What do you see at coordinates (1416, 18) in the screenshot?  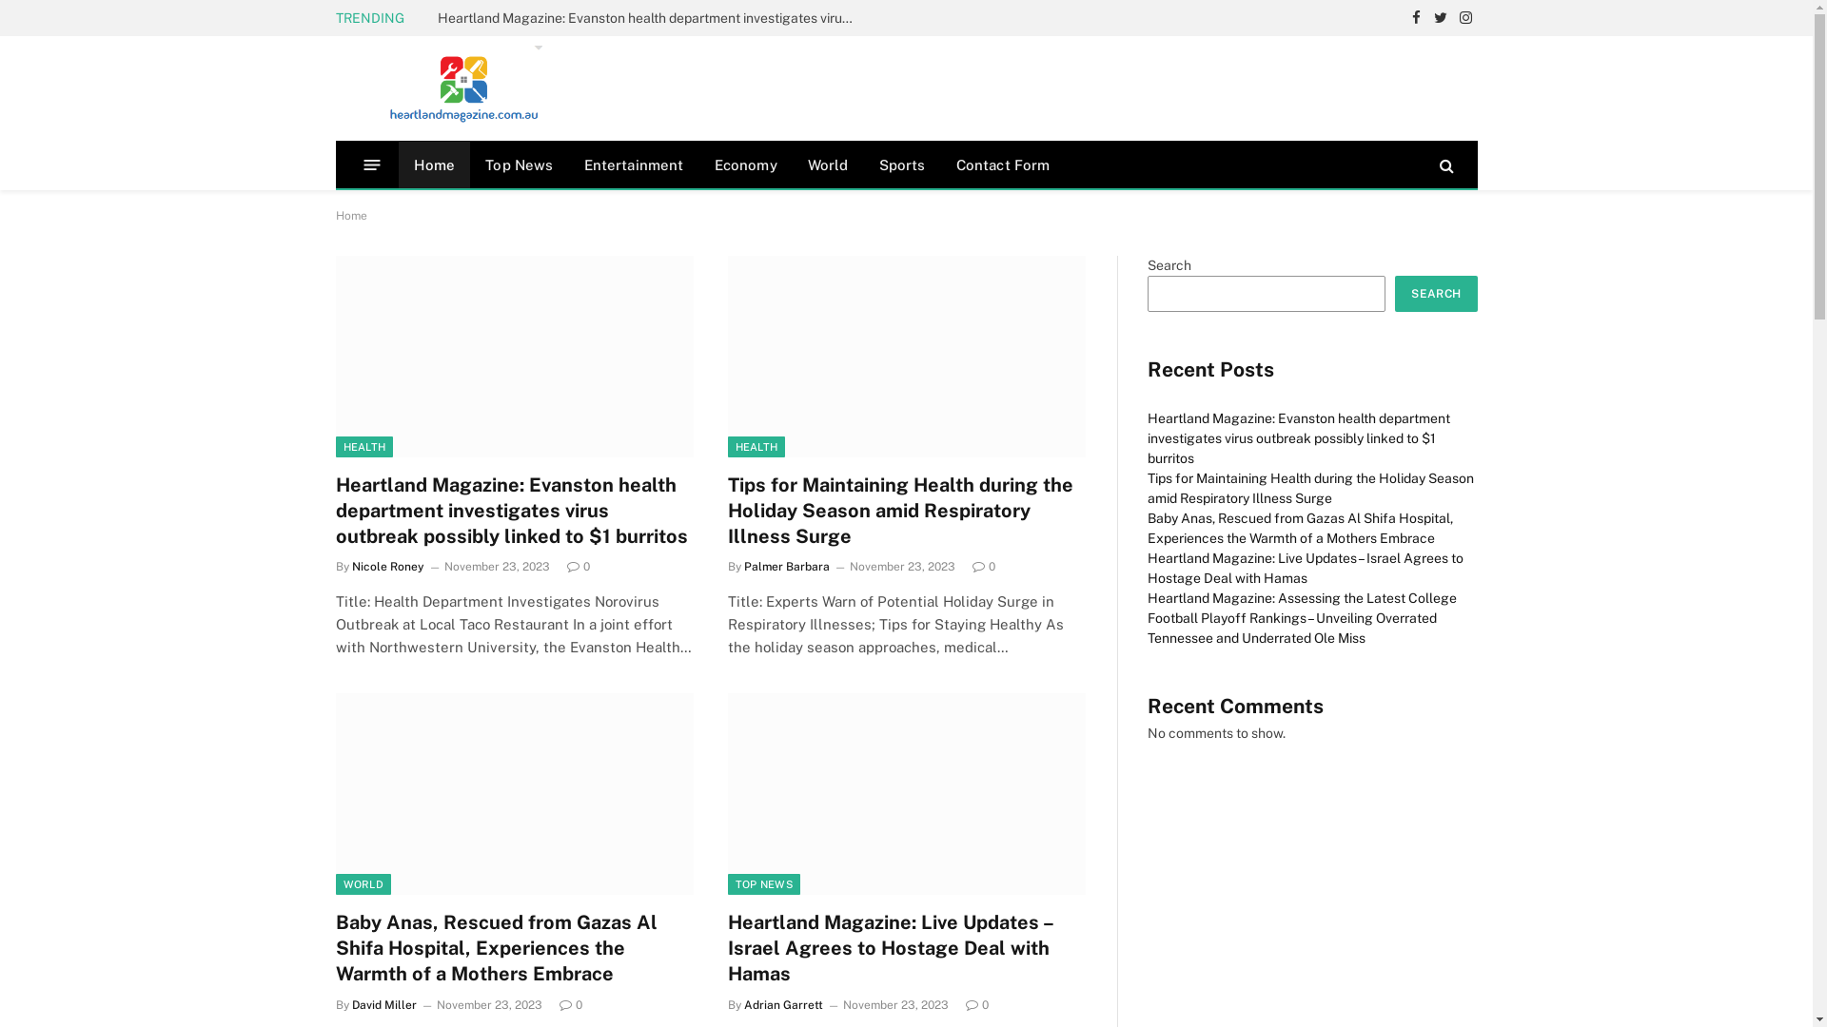 I see `Facebook` at bounding box center [1416, 18].